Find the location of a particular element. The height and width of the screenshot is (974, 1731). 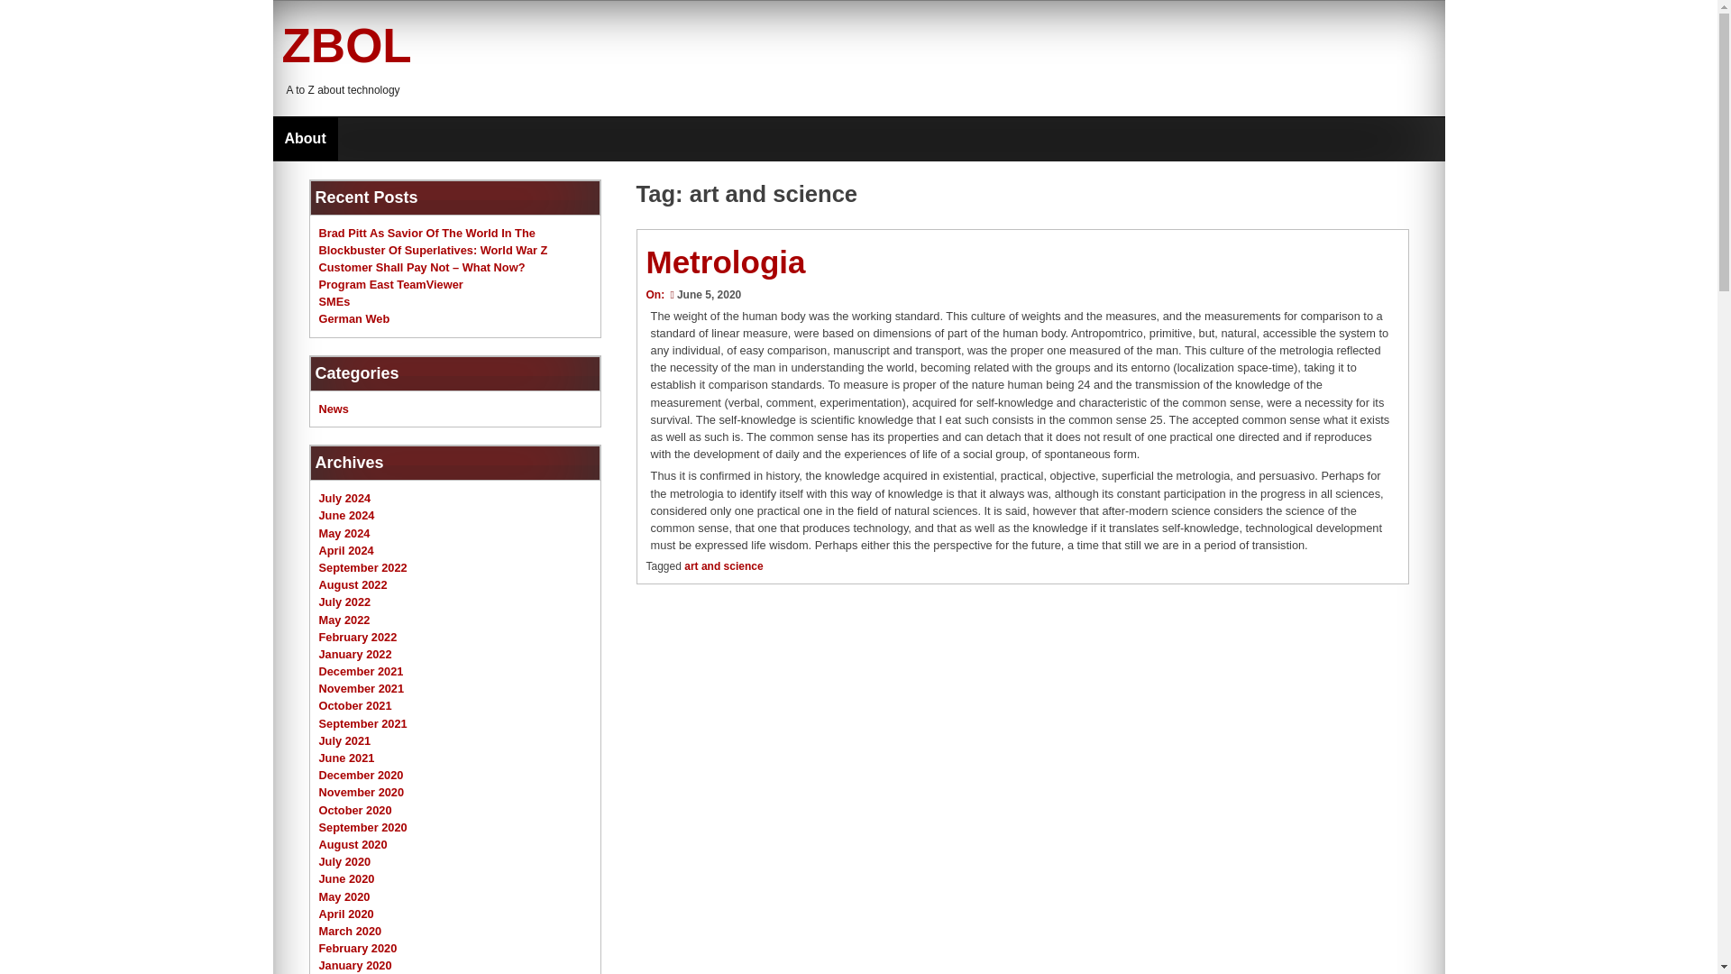

art and science is located at coordinates (723, 566).